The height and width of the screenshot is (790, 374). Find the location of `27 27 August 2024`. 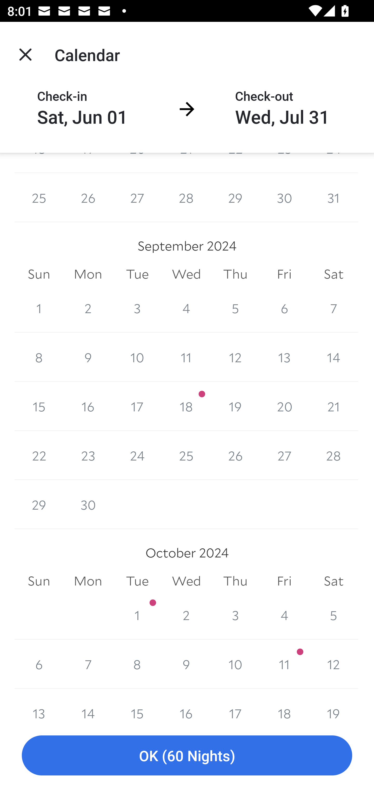

27 27 August 2024 is located at coordinates (137, 197).